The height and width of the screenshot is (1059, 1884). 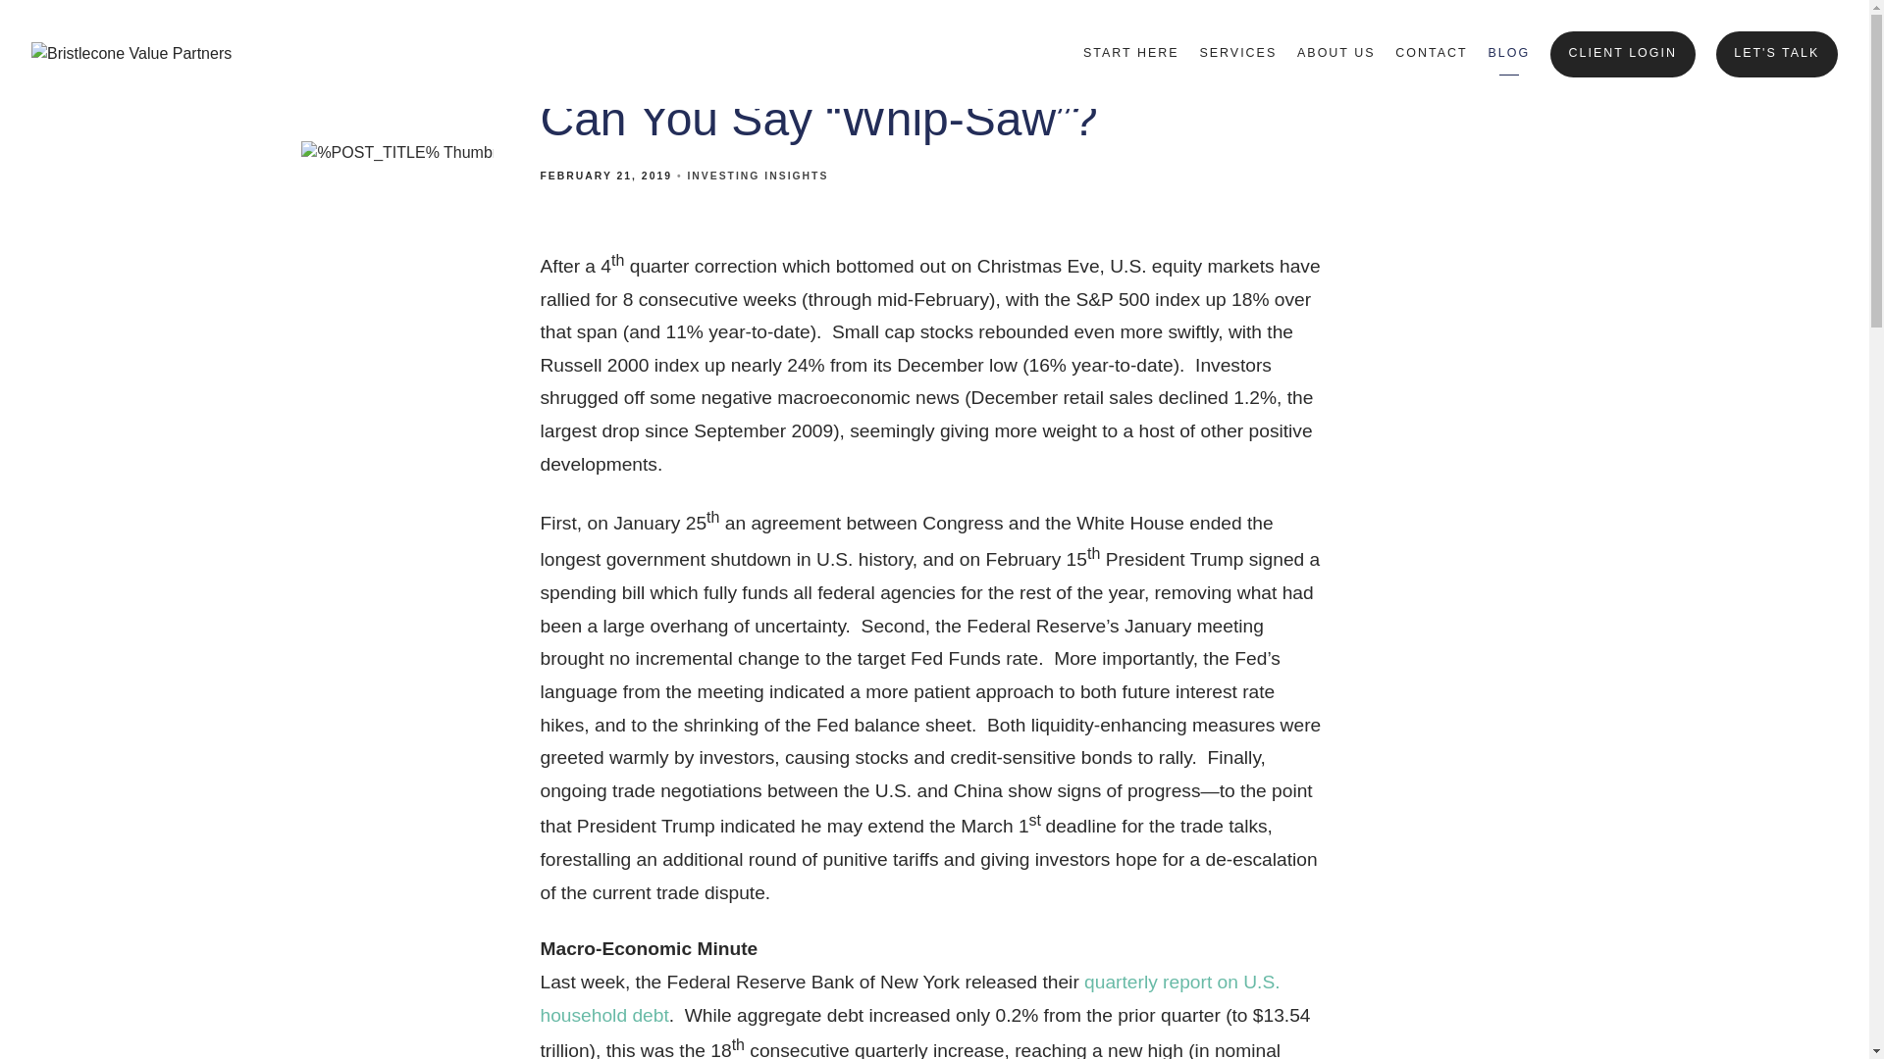 What do you see at coordinates (758, 175) in the screenshot?
I see `INVESTING INSIGHTS` at bounding box center [758, 175].